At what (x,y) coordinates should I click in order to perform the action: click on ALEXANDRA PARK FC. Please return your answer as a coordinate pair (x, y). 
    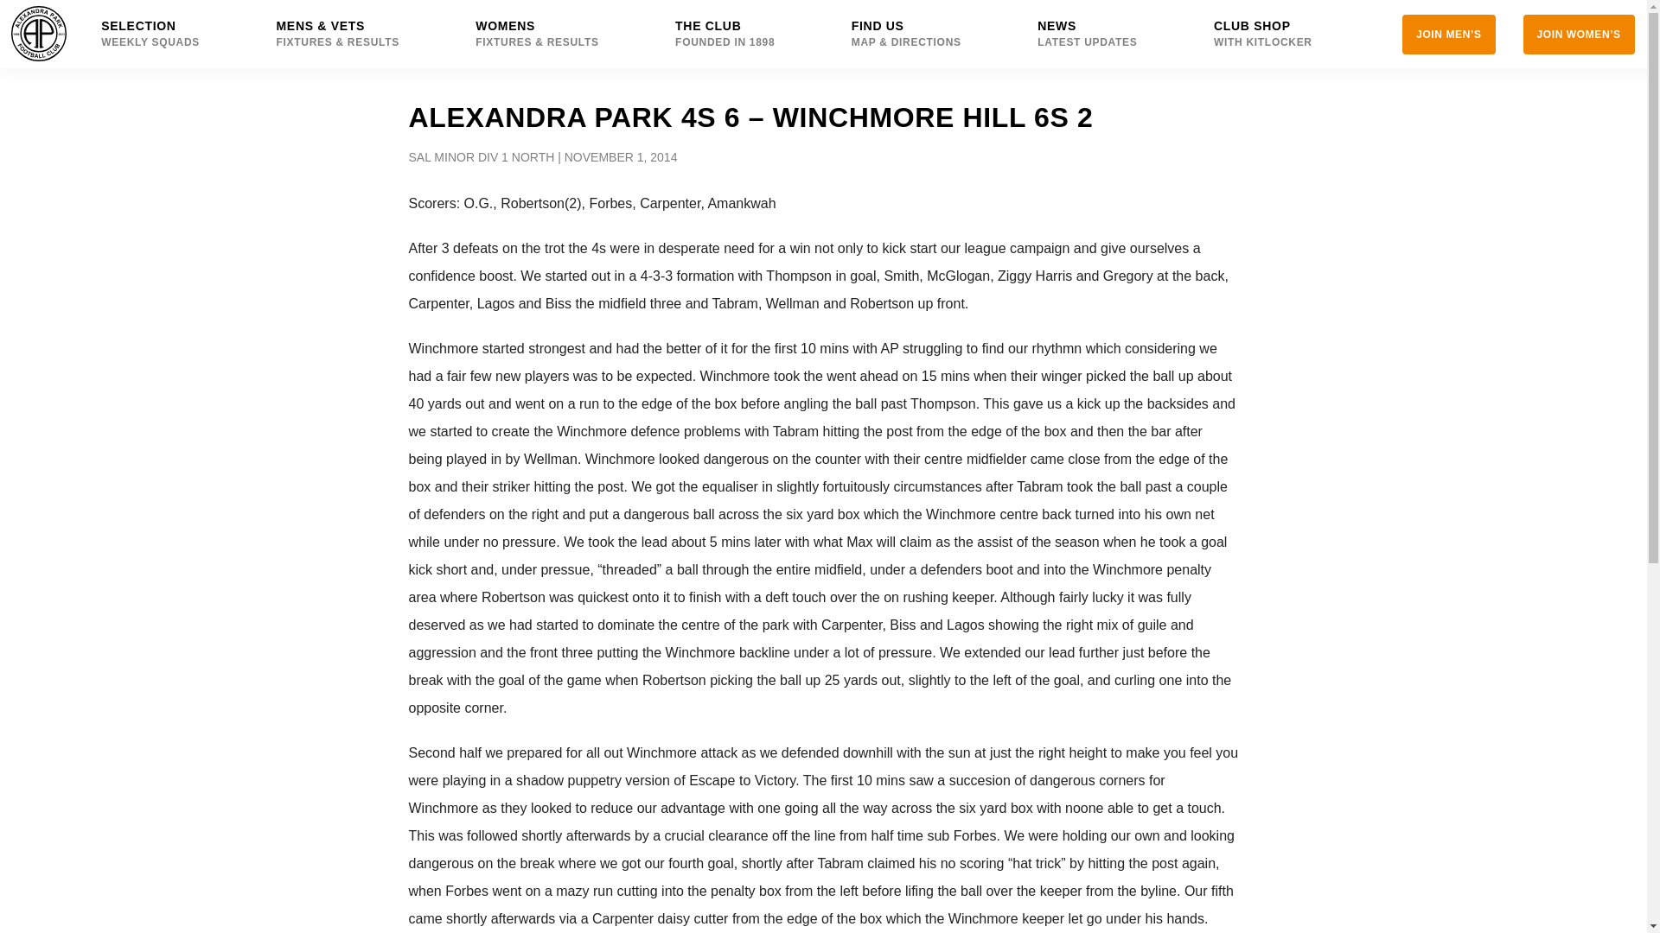
    Looking at the image, I should click on (38, 33).